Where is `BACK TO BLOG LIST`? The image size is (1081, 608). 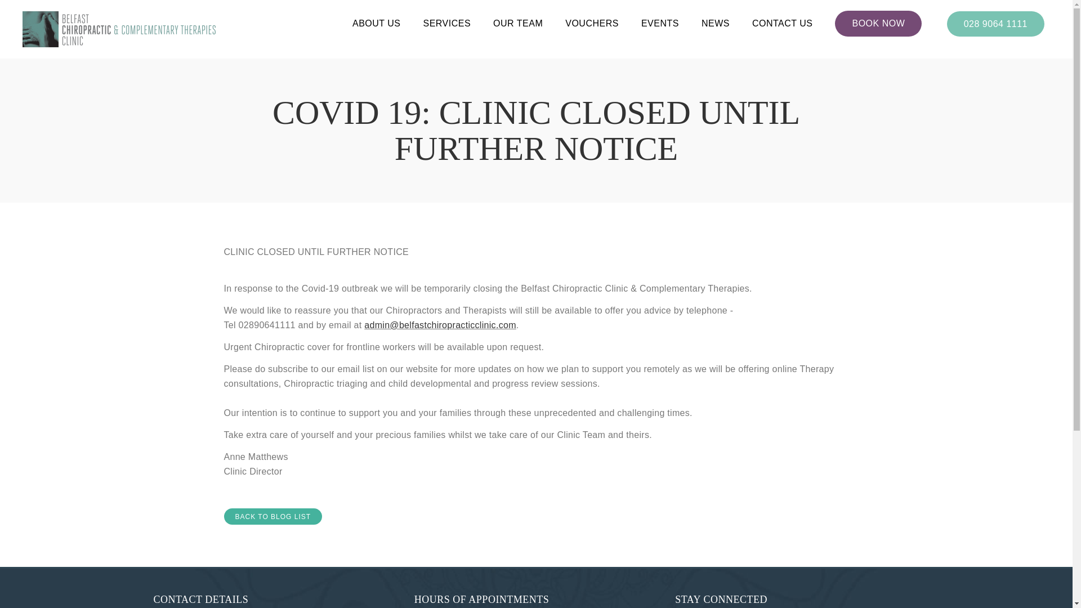
BACK TO BLOG LIST is located at coordinates (273, 516).